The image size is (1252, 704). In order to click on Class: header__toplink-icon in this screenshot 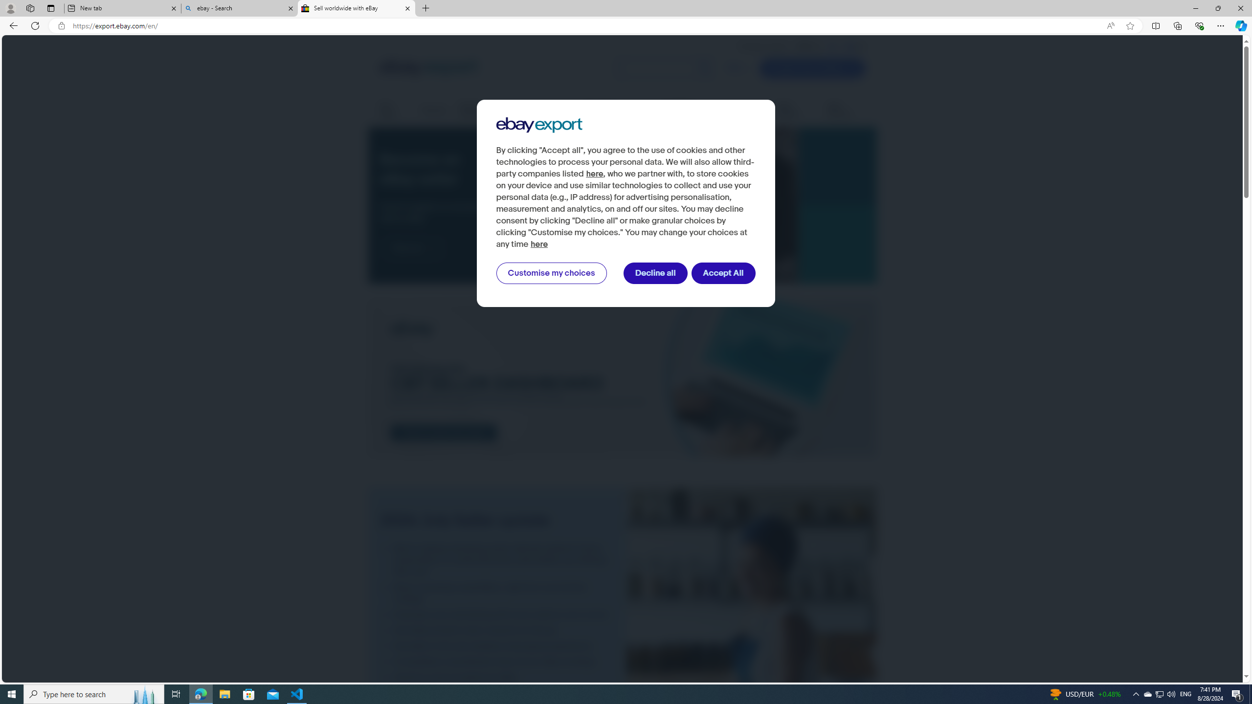, I will do `click(861, 47)`.